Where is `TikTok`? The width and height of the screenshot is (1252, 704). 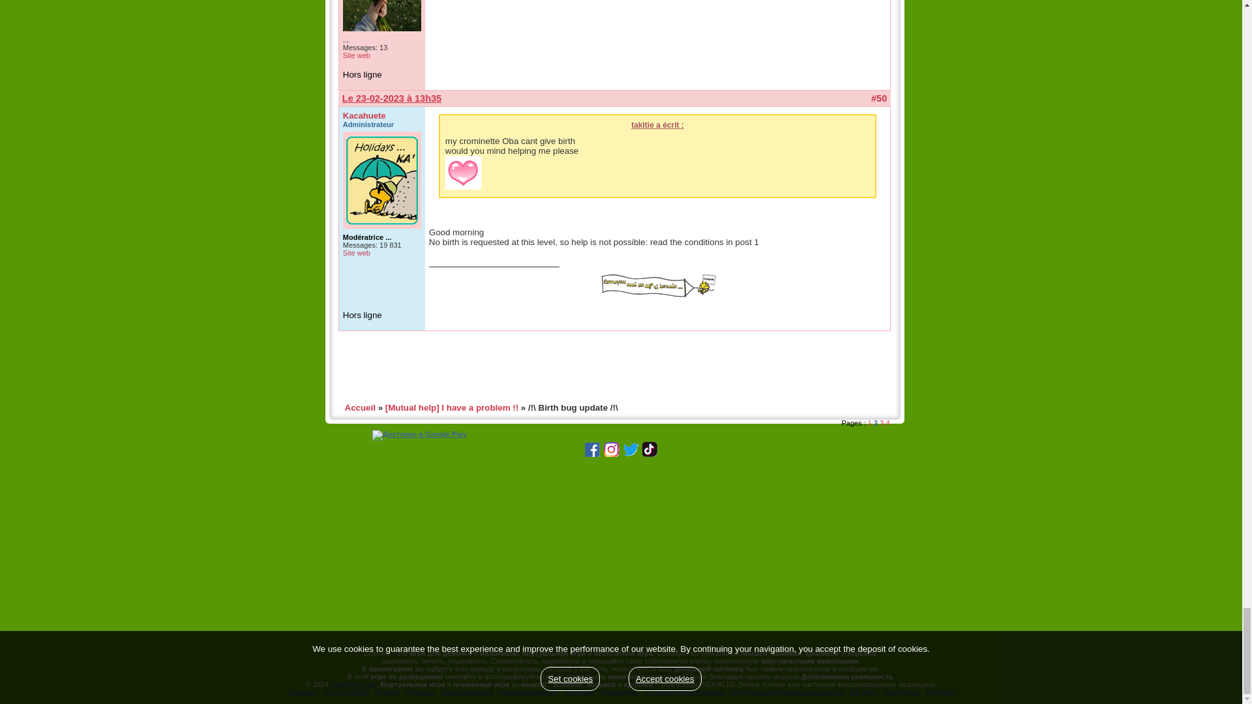
TikTok is located at coordinates (649, 455).